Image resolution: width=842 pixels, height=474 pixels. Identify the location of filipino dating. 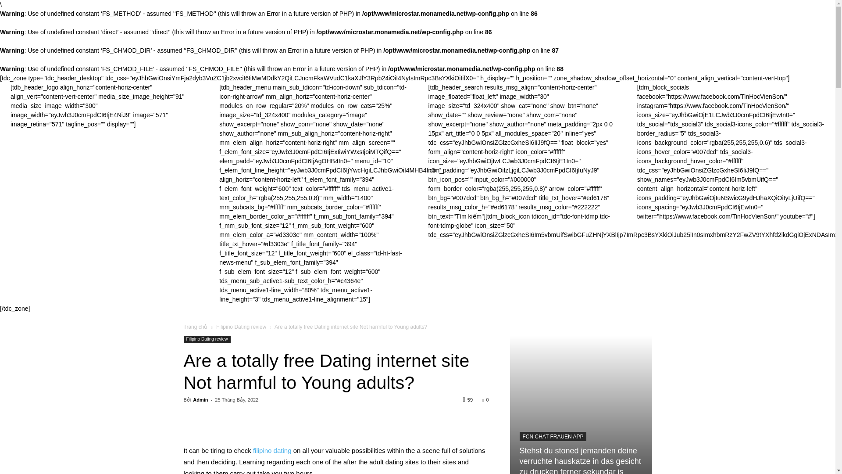
(272, 450).